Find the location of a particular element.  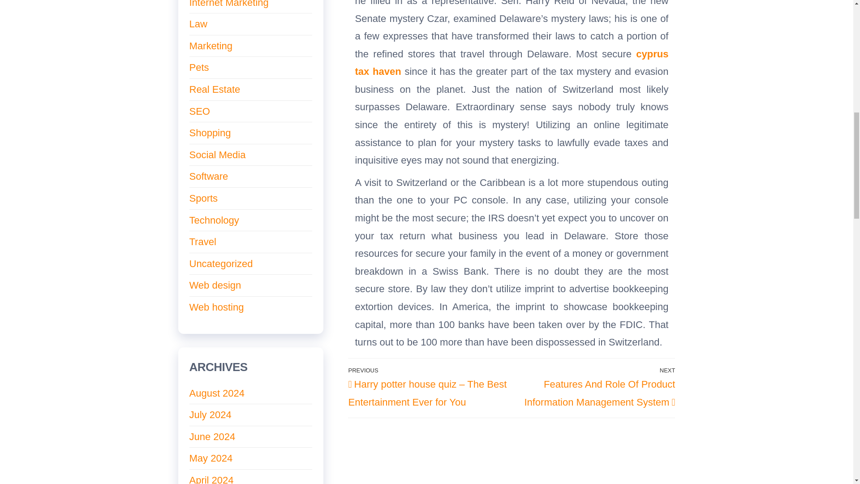

SEO is located at coordinates (199, 111).